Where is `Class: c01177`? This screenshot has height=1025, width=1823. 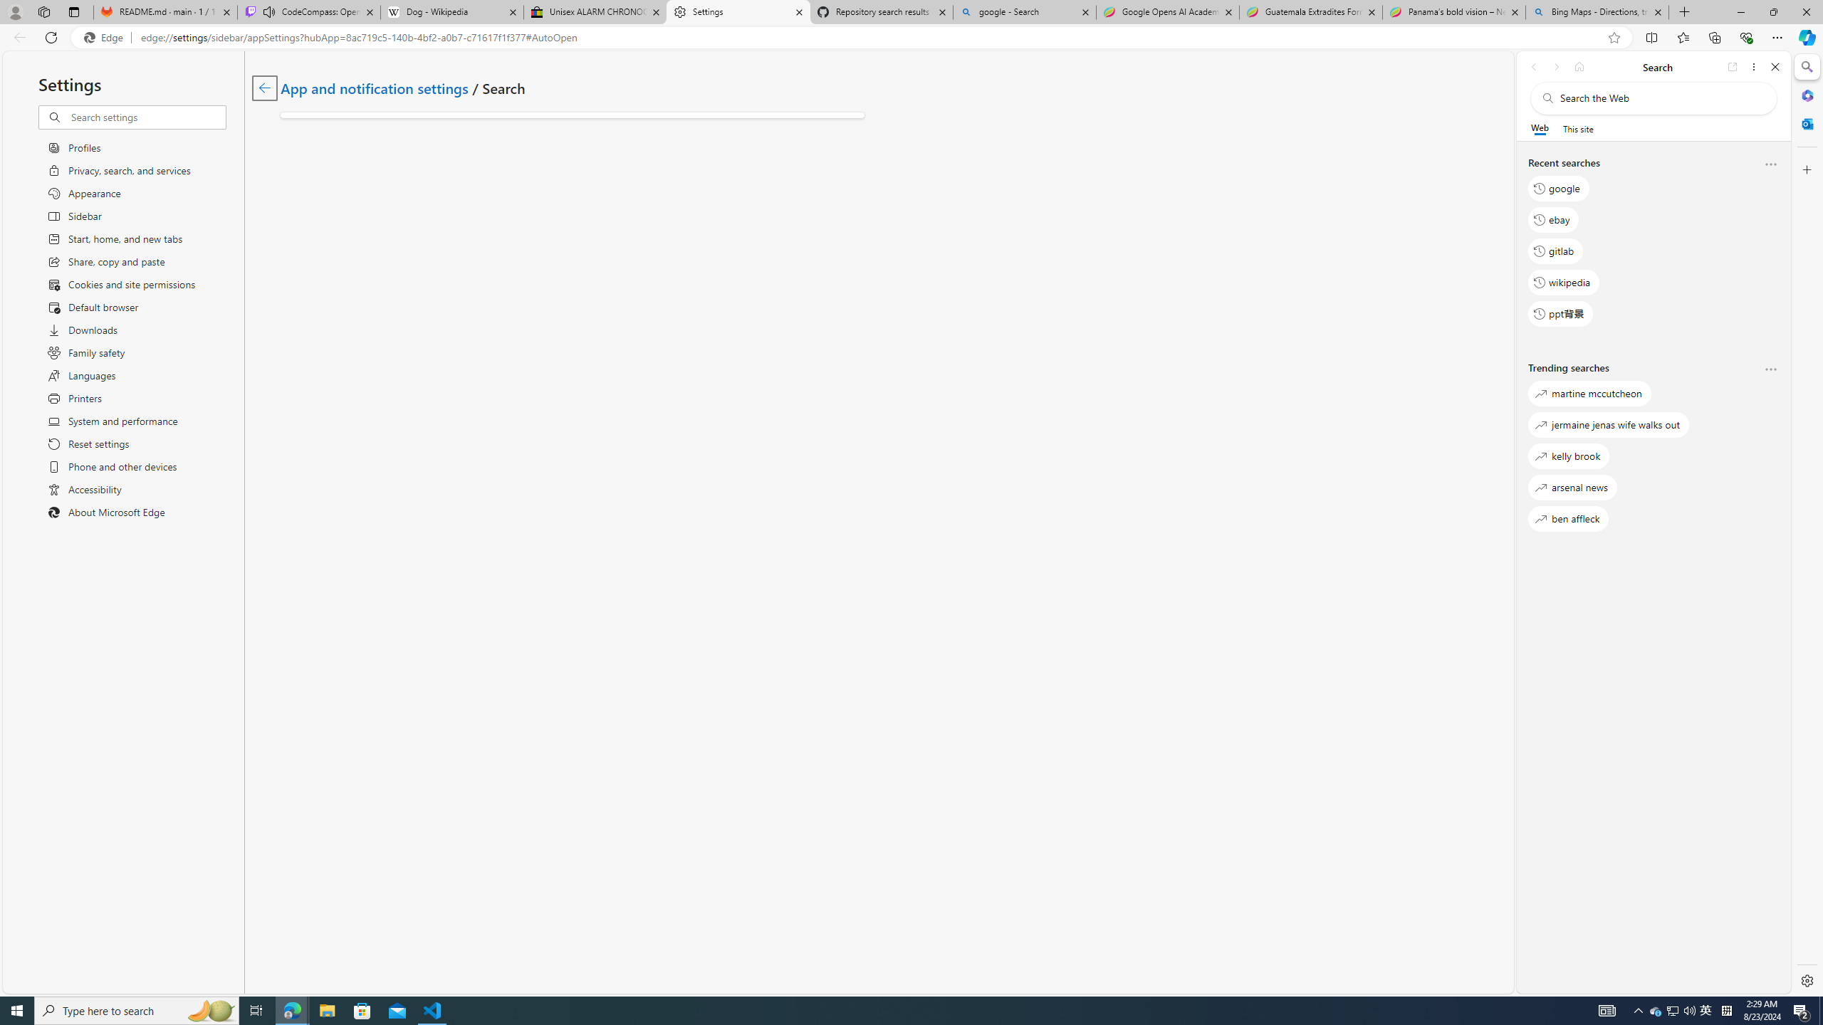
Class: c01177 is located at coordinates (263, 88).